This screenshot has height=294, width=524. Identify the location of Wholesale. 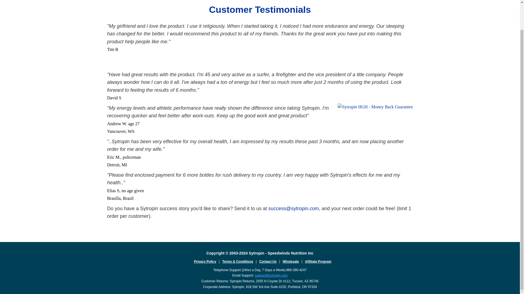
(291, 261).